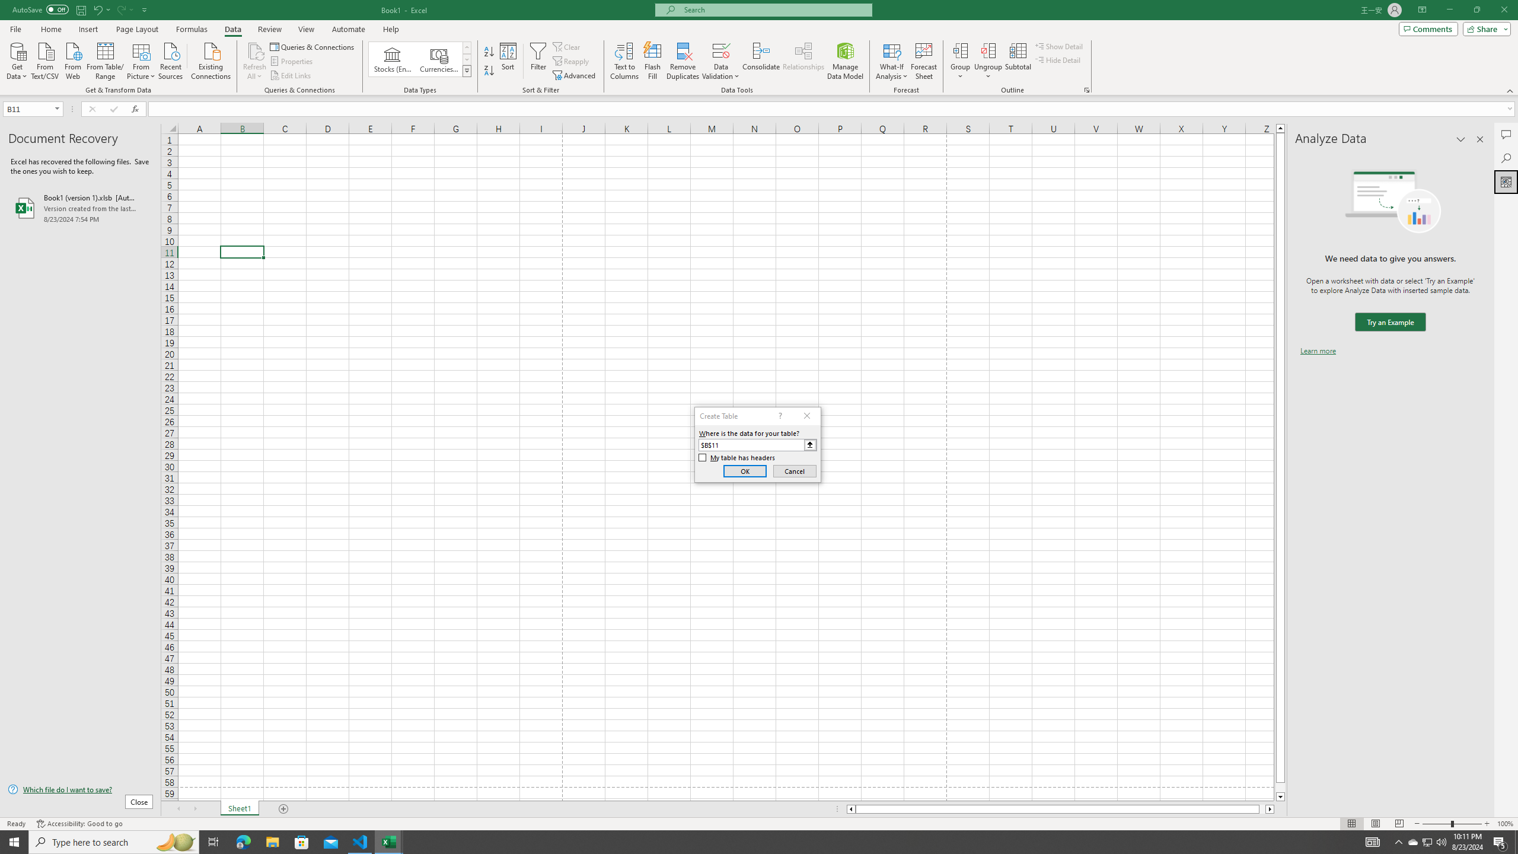 The height and width of the screenshot is (854, 1518). Describe the element at coordinates (72, 60) in the screenshot. I see `From Web` at that location.